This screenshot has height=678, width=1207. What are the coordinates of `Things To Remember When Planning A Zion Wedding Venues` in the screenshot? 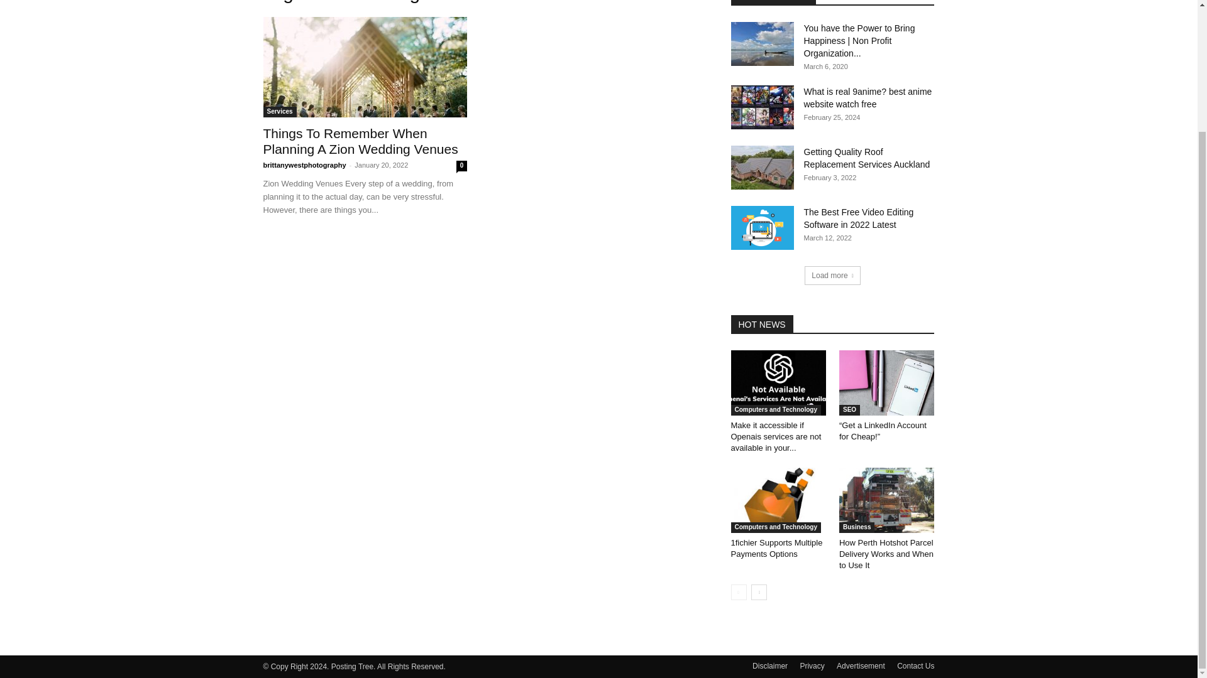 It's located at (365, 67).